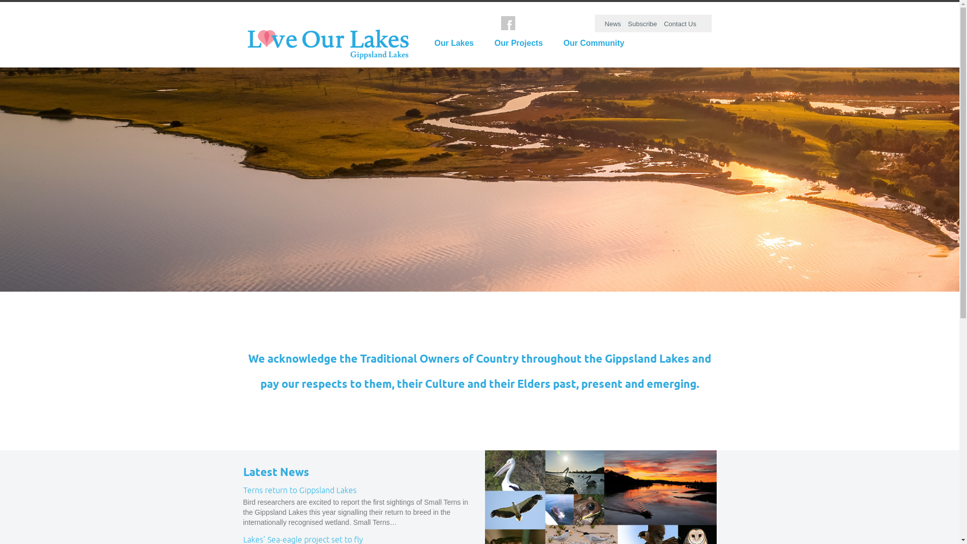 The height and width of the screenshot is (544, 967). Describe the element at coordinates (492, 23) in the screenshot. I see `instagram` at that location.